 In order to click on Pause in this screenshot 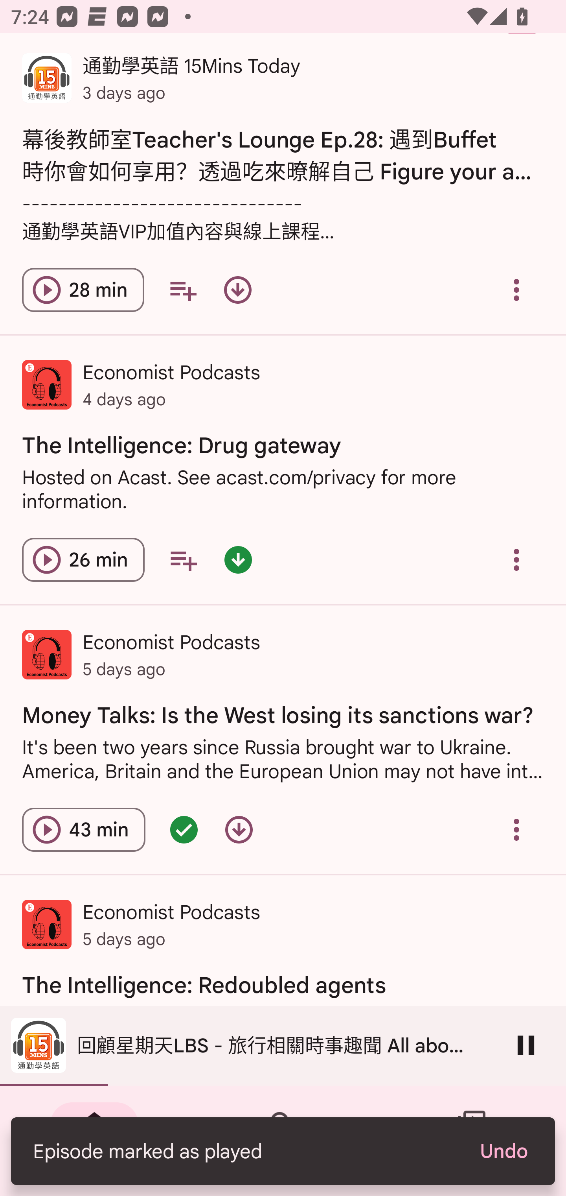, I will do `click(526, 1045)`.